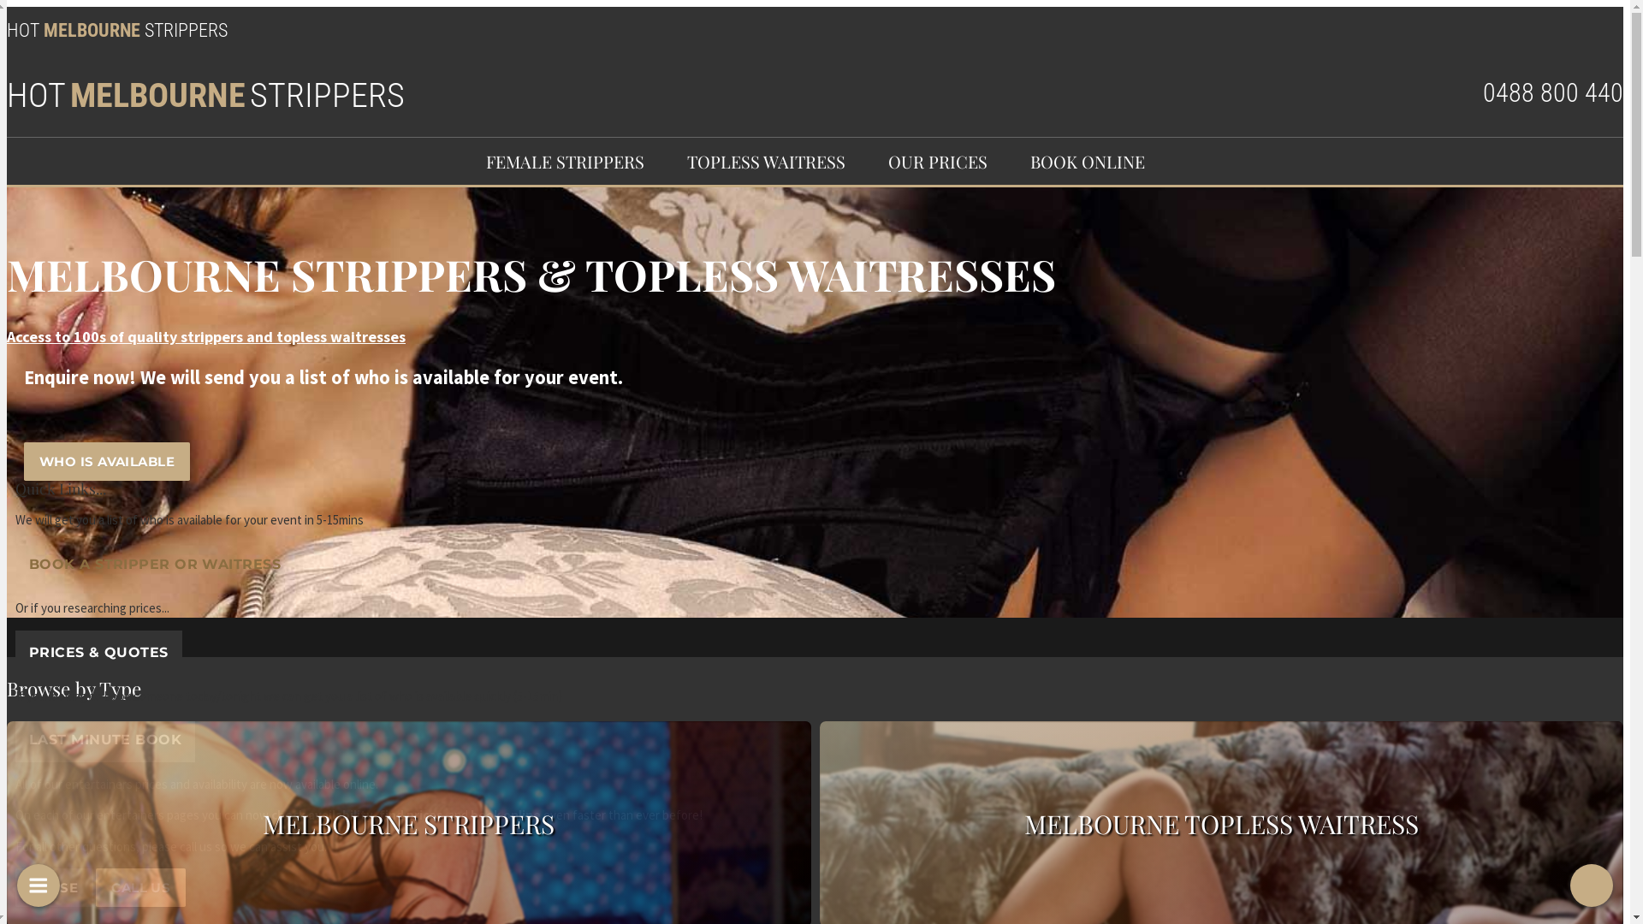  I want to click on FEMALE STRIPPERS, so click(565, 161).